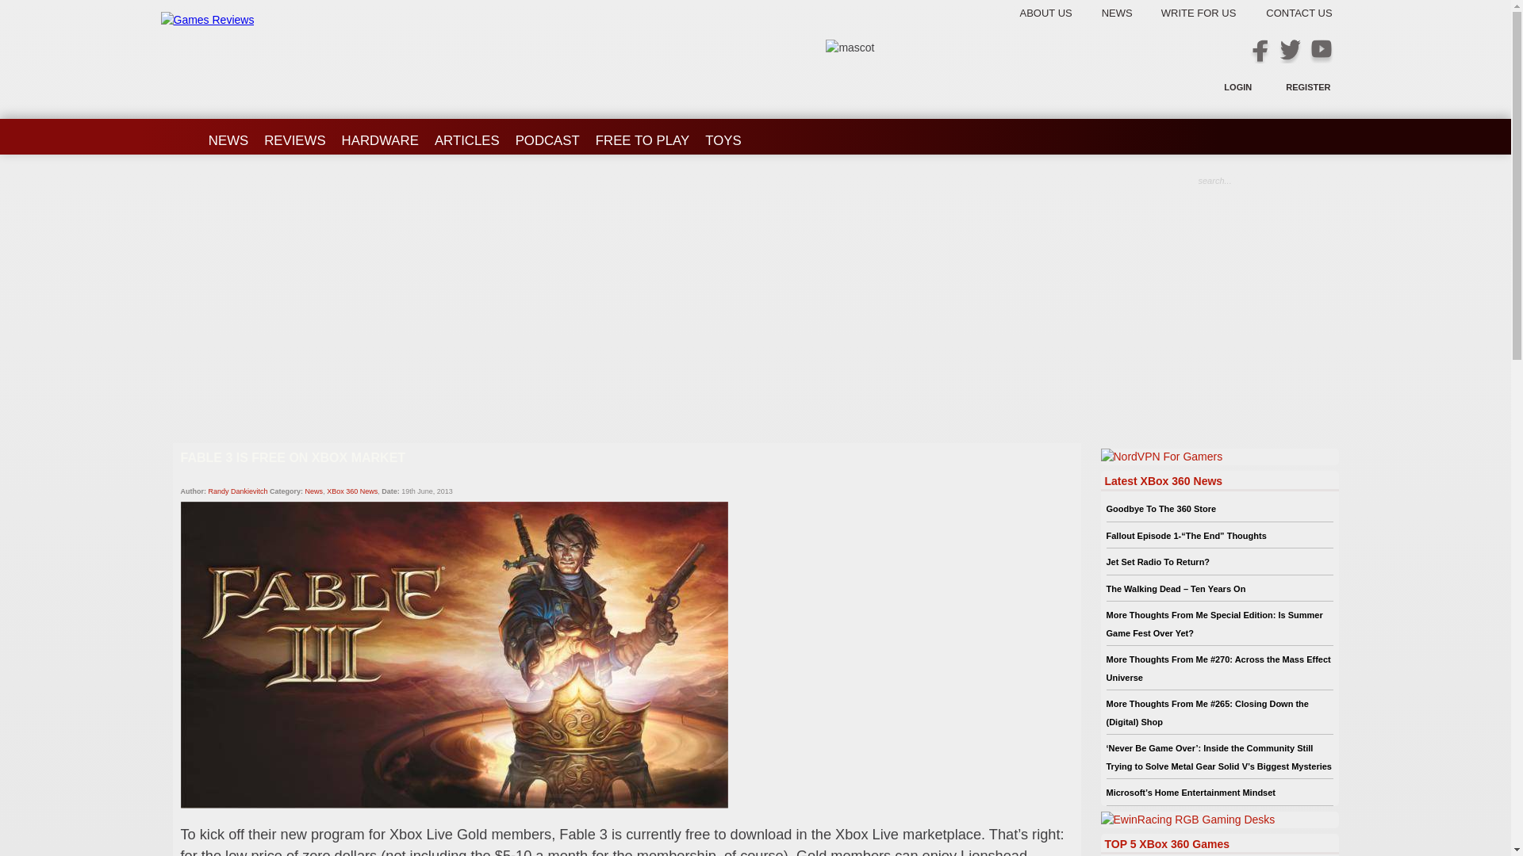 The image size is (1523, 856). What do you see at coordinates (379, 135) in the screenshot?
I see `HARDWARE` at bounding box center [379, 135].